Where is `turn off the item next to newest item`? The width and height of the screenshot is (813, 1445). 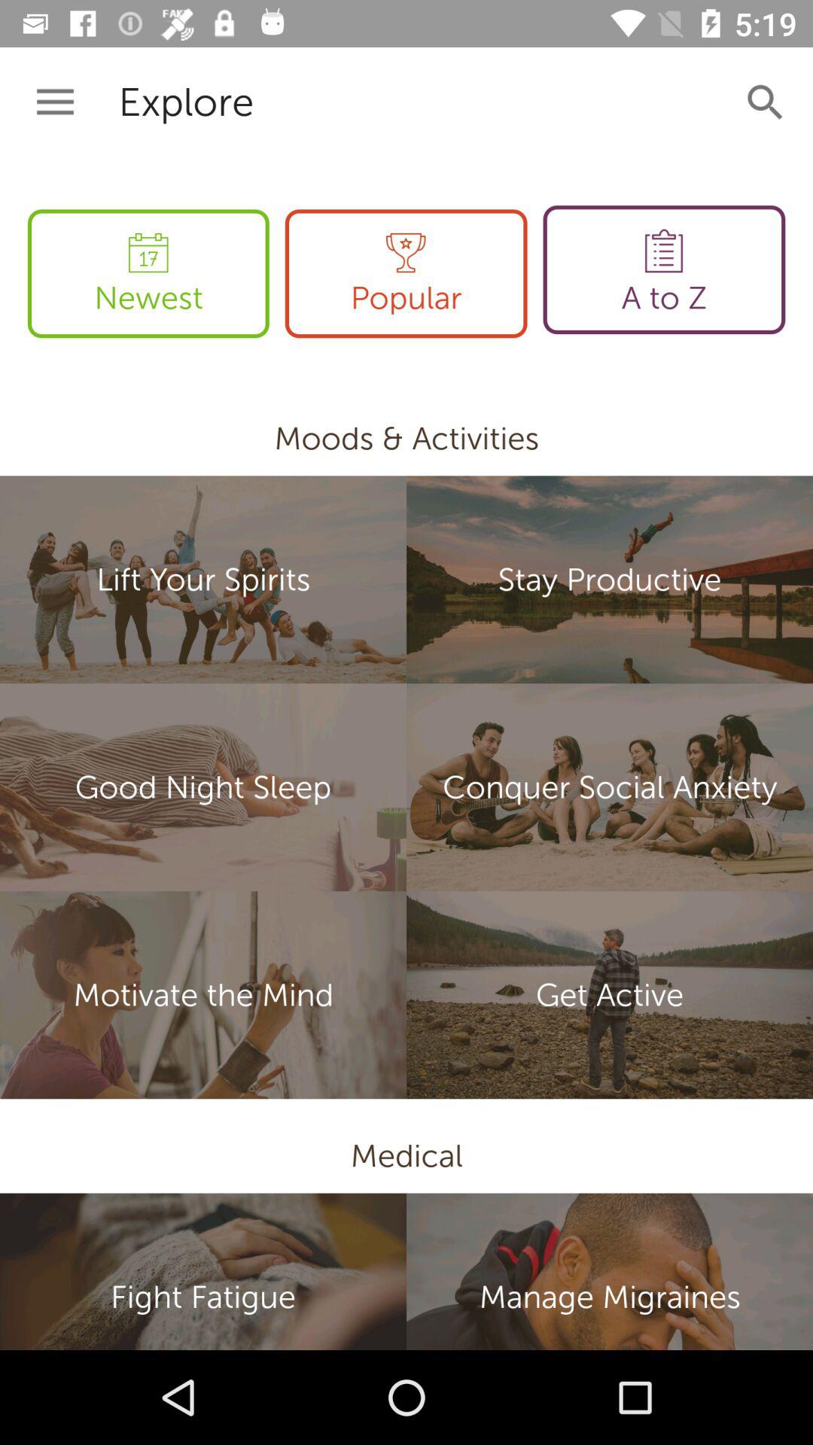 turn off the item next to newest item is located at coordinates (406, 274).